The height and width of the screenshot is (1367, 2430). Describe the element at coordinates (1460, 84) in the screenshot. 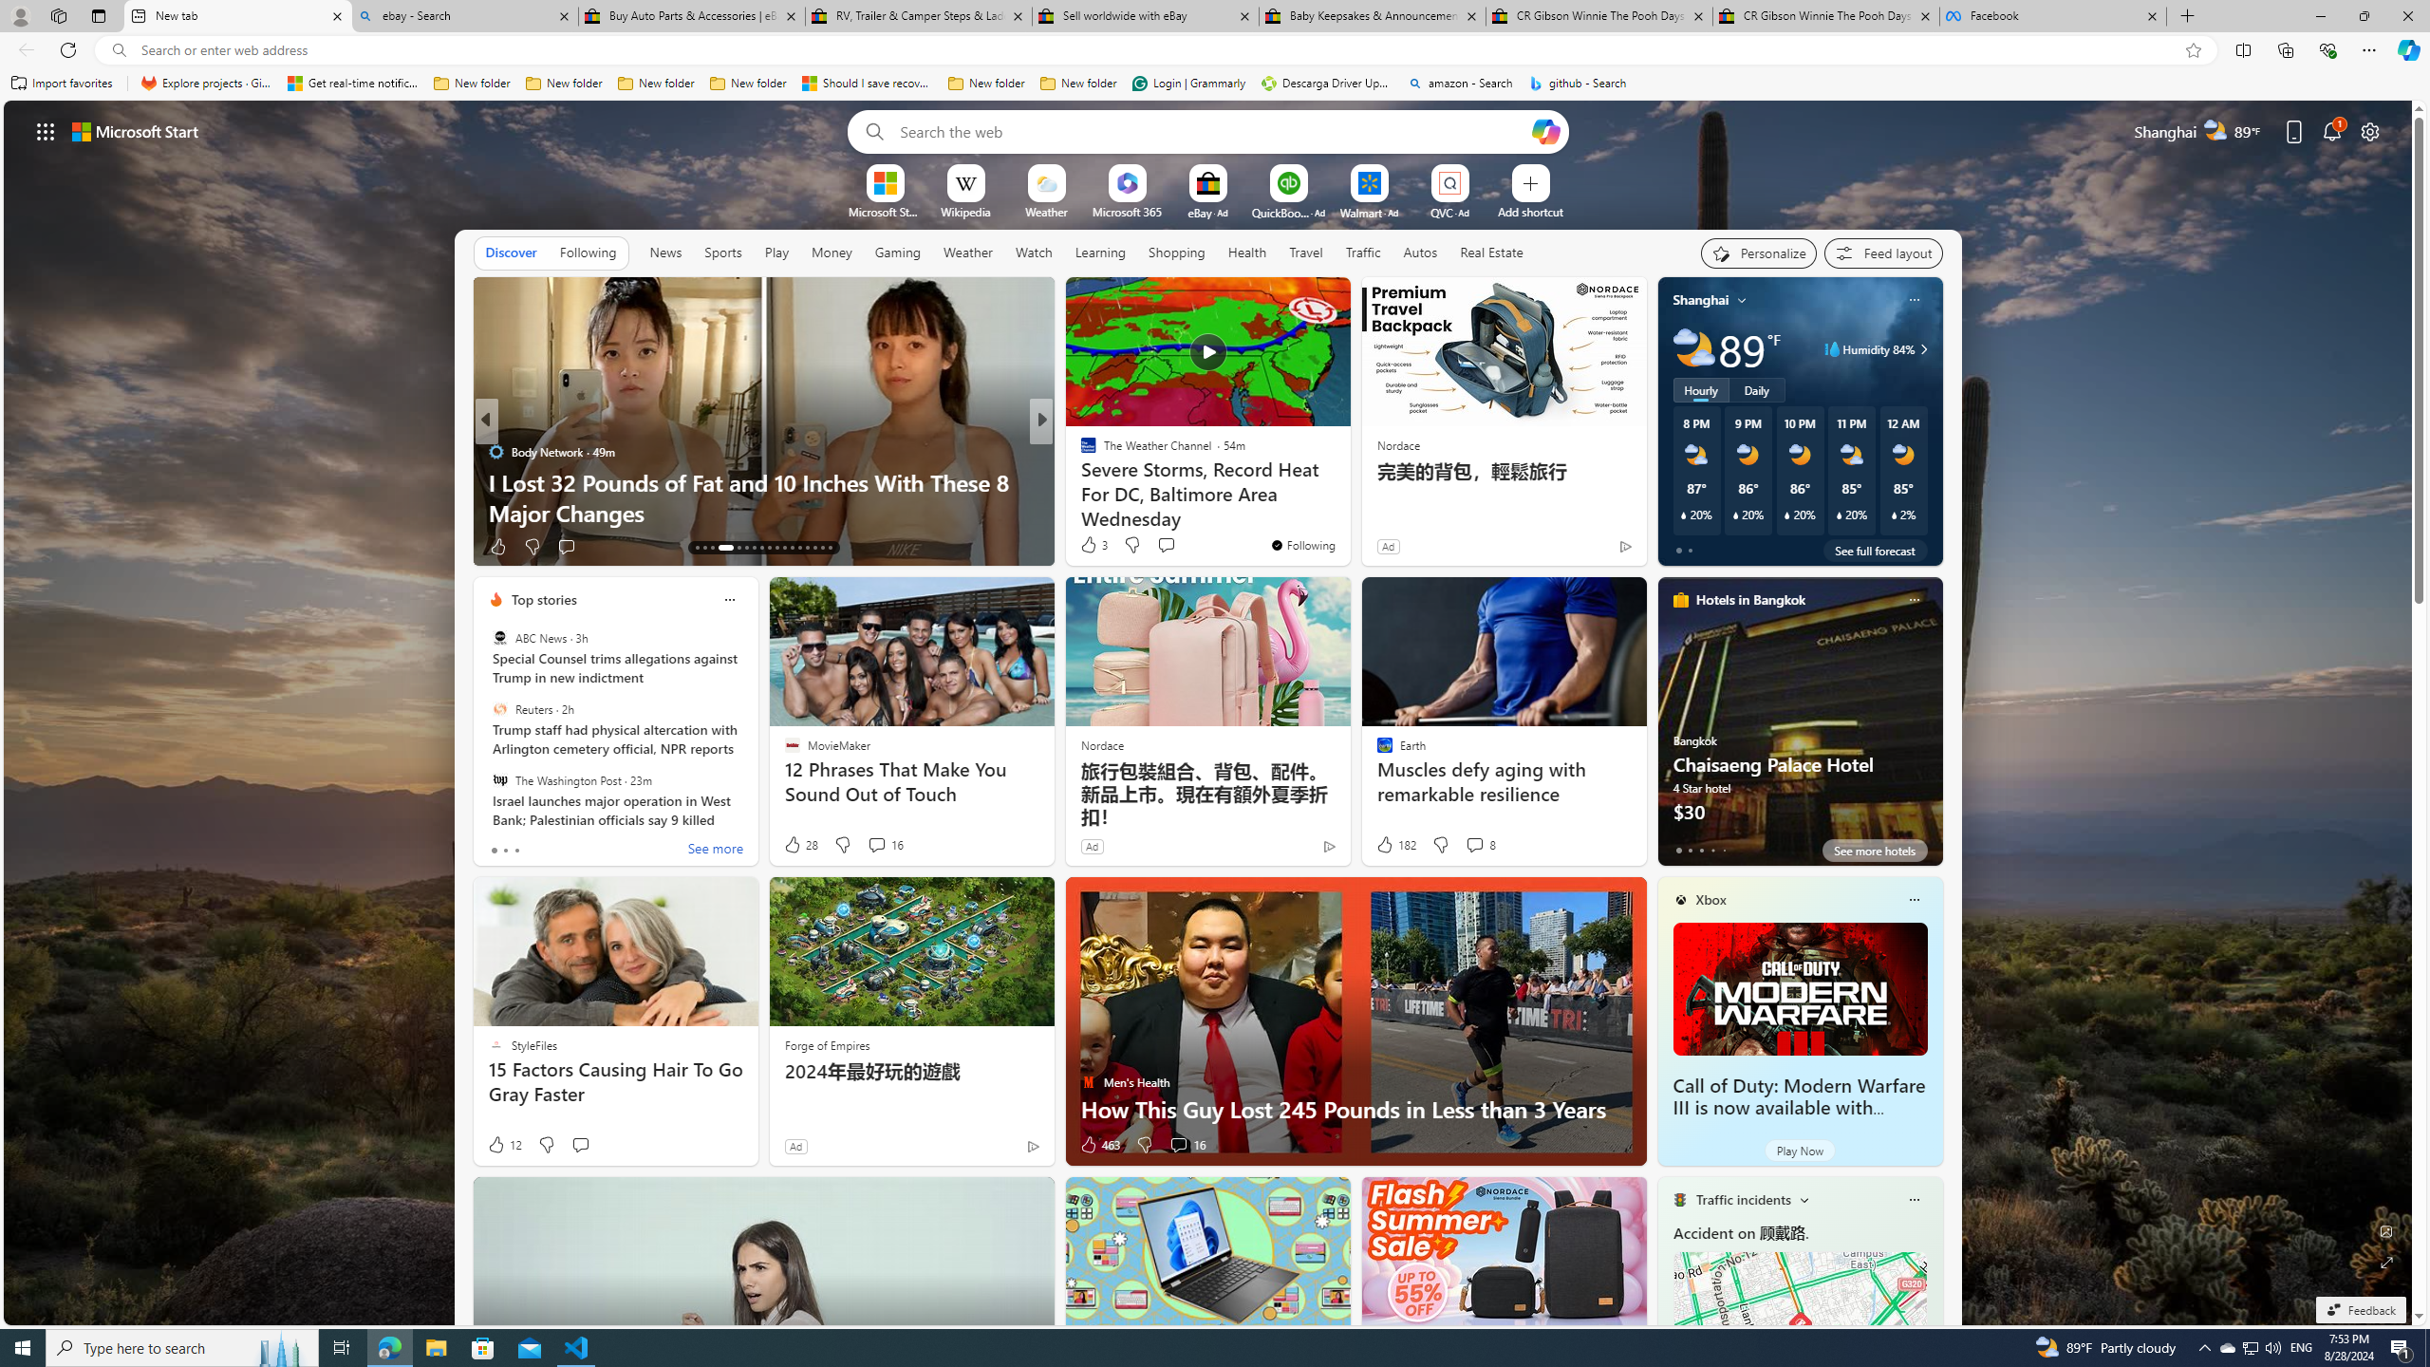

I see `amazon - Search` at that location.